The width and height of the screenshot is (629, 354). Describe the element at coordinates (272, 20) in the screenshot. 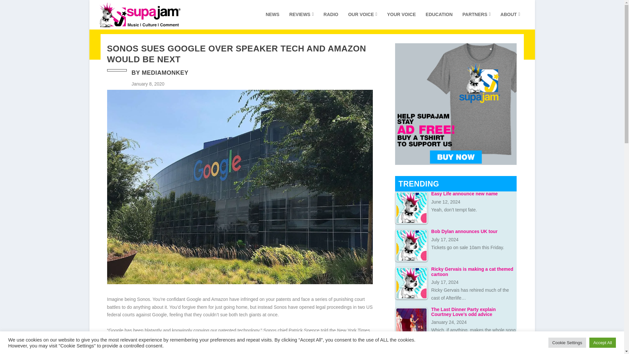

I see `NEWS` at that location.